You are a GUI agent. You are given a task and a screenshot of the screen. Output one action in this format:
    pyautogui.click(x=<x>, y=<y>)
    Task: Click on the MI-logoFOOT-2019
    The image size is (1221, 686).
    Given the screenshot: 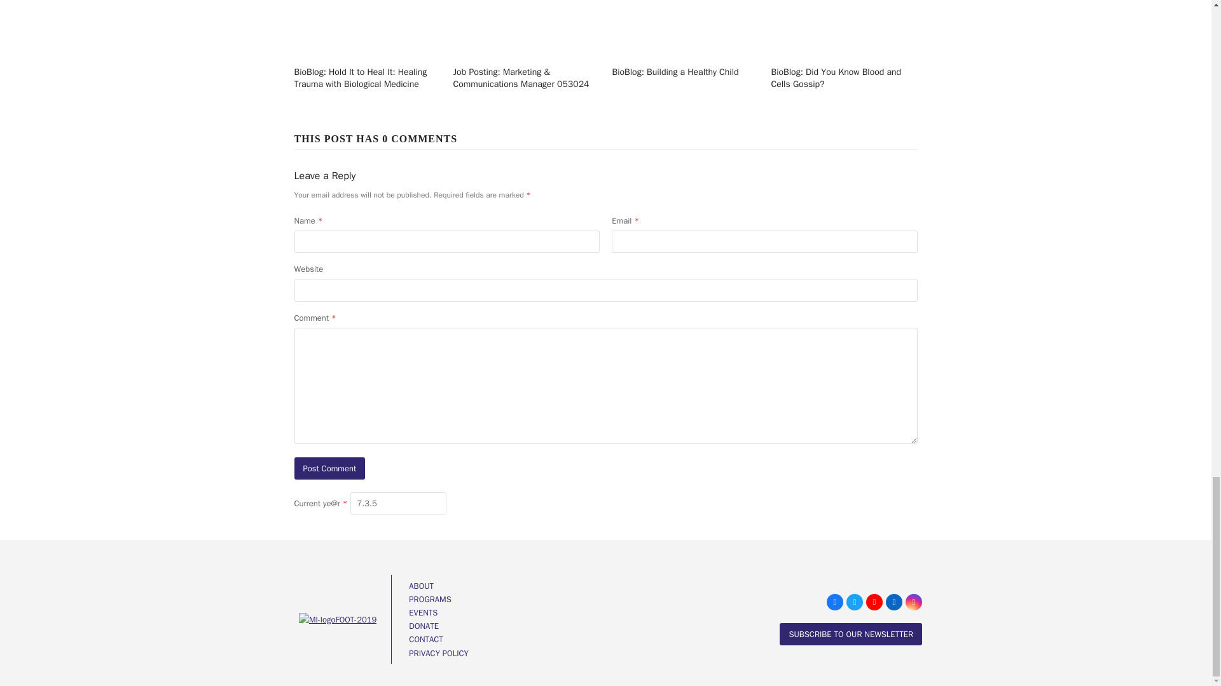 What is the action you would take?
    pyautogui.click(x=338, y=620)
    